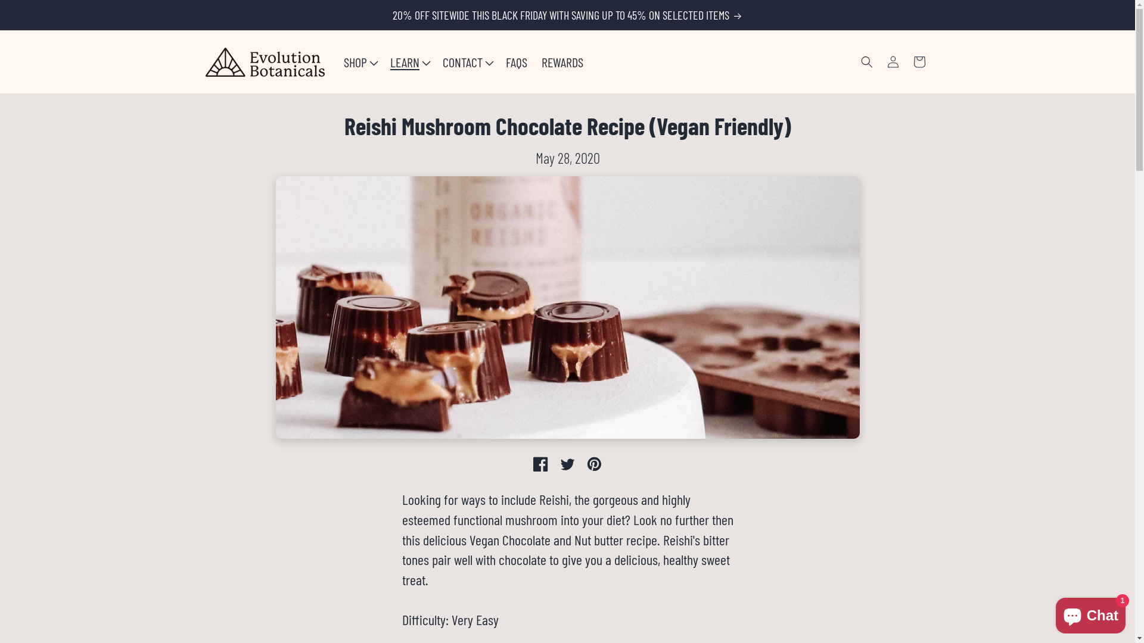 This screenshot has height=643, width=1144. What do you see at coordinates (919, 62) in the screenshot?
I see `Cart` at bounding box center [919, 62].